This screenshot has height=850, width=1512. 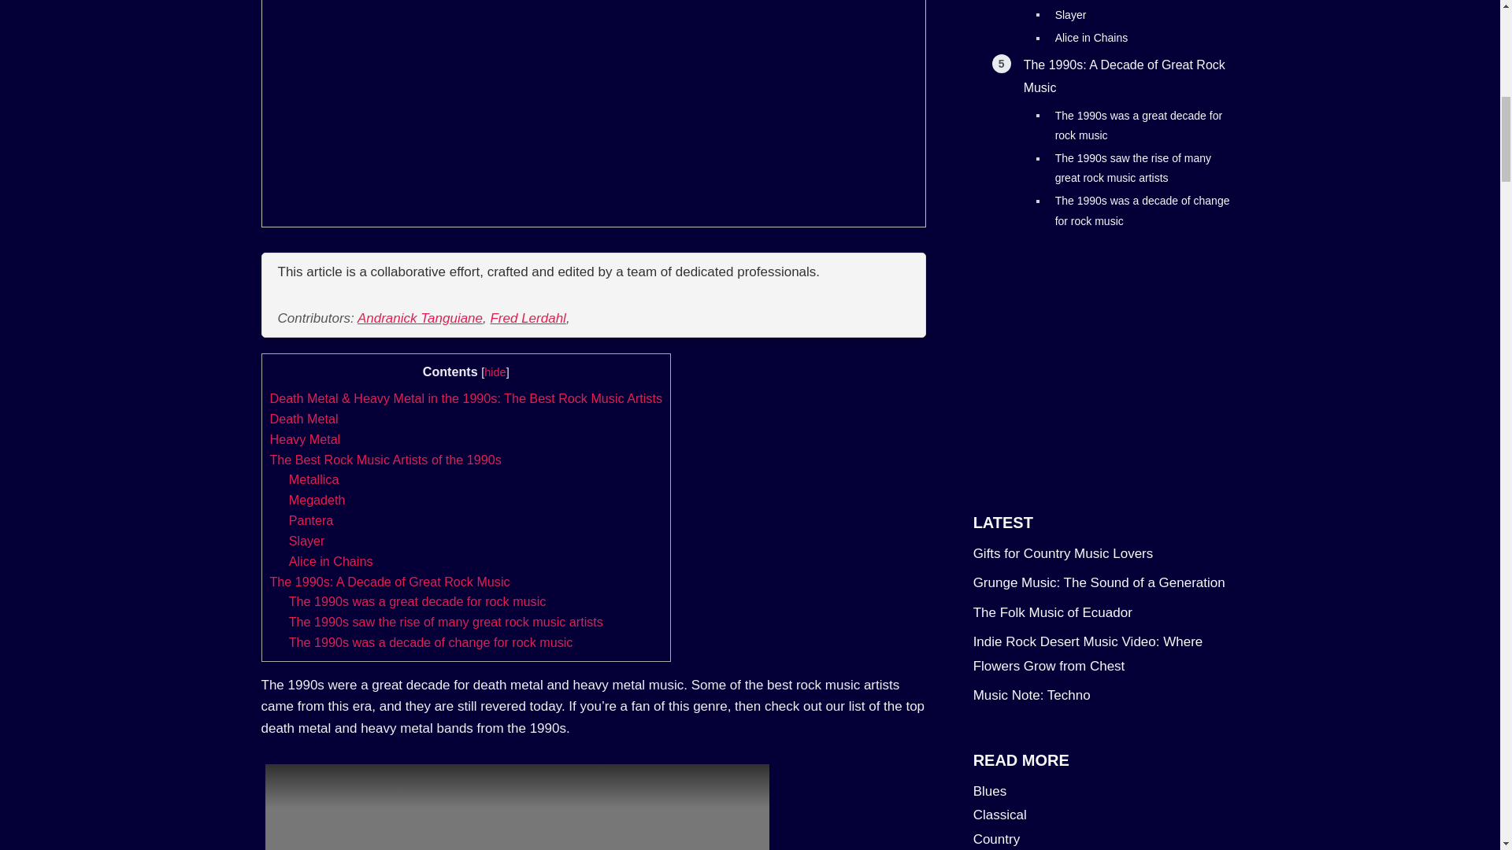 I want to click on Andranick Tanguiane, so click(x=419, y=318).